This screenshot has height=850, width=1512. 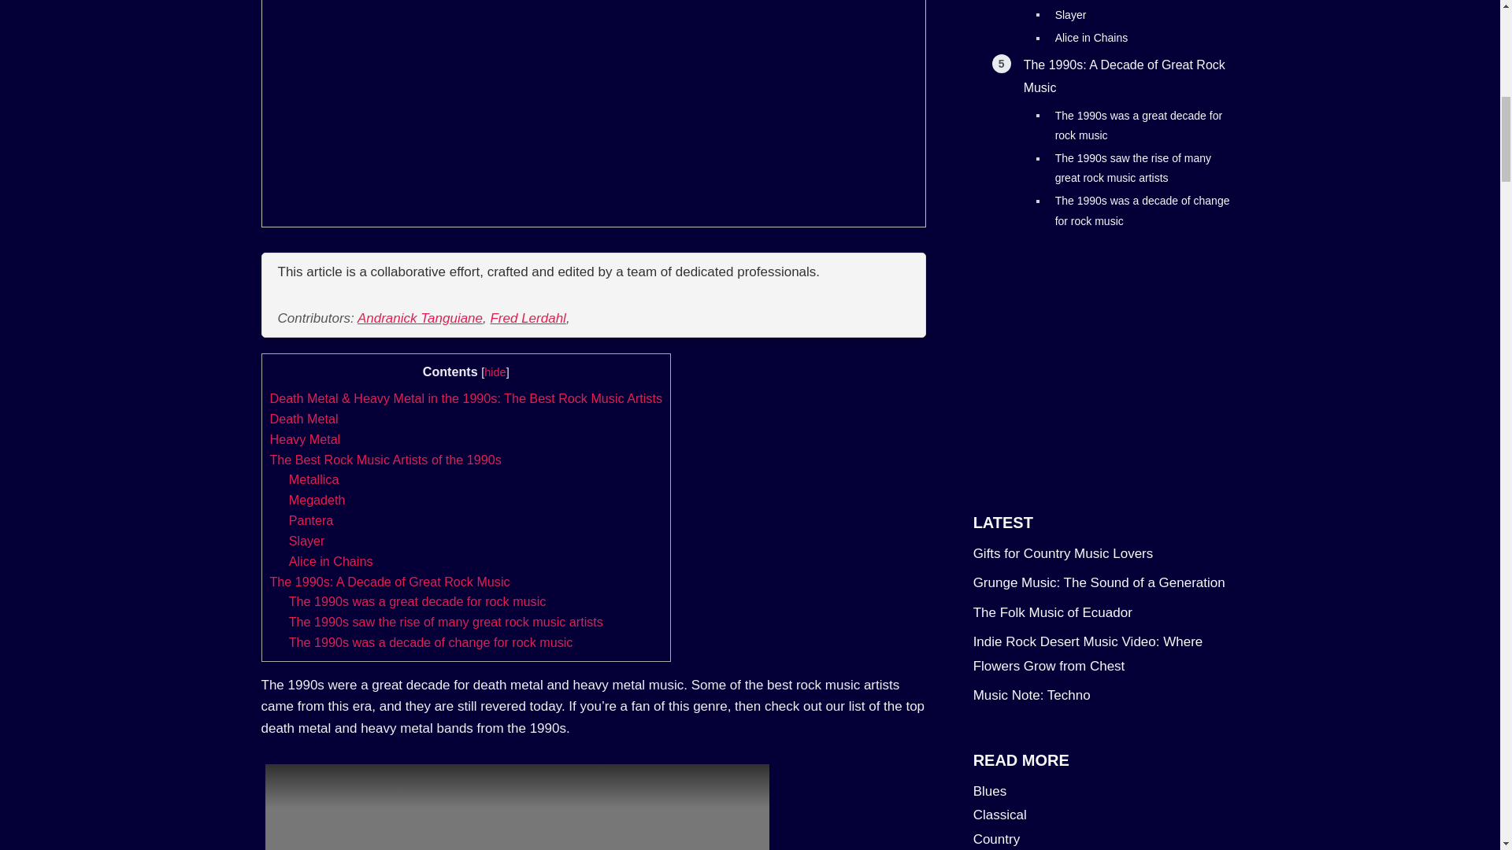 I want to click on Andranick Tanguiane, so click(x=419, y=318).